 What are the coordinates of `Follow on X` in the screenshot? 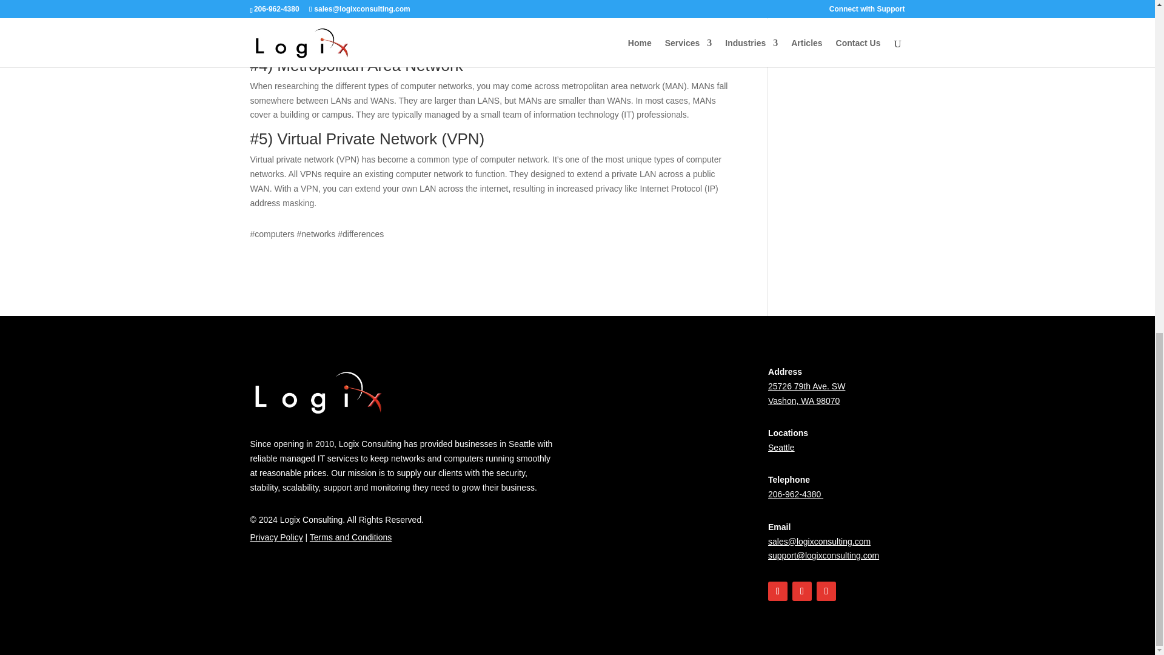 It's located at (801, 591).